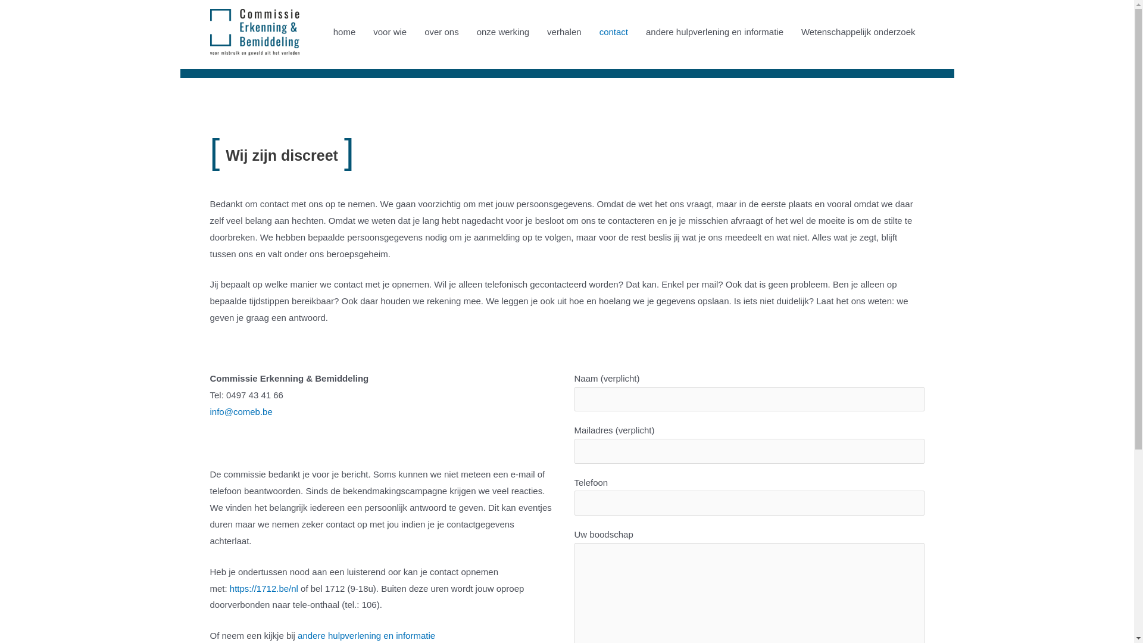  What do you see at coordinates (858, 32) in the screenshot?
I see `Wetenschappelijk onderzoek` at bounding box center [858, 32].